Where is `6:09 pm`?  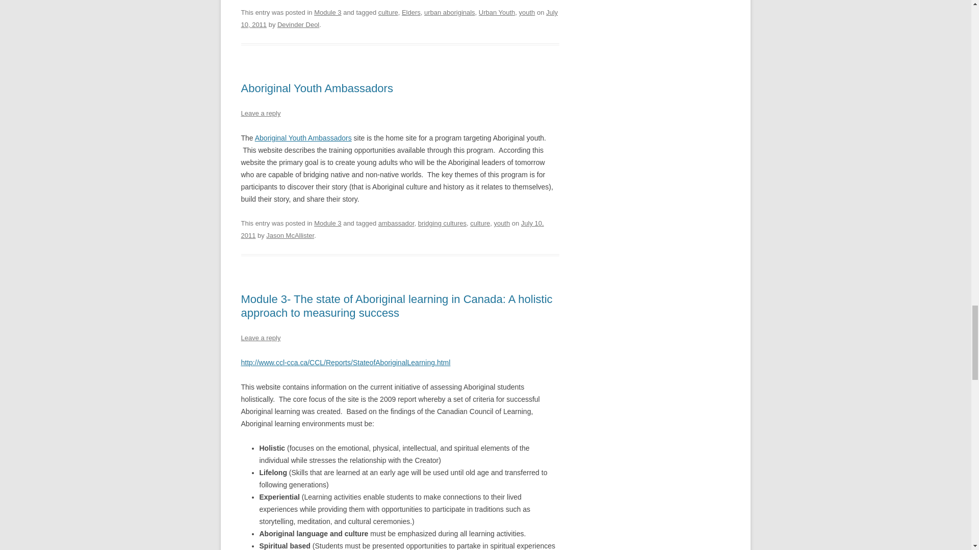 6:09 pm is located at coordinates (392, 229).